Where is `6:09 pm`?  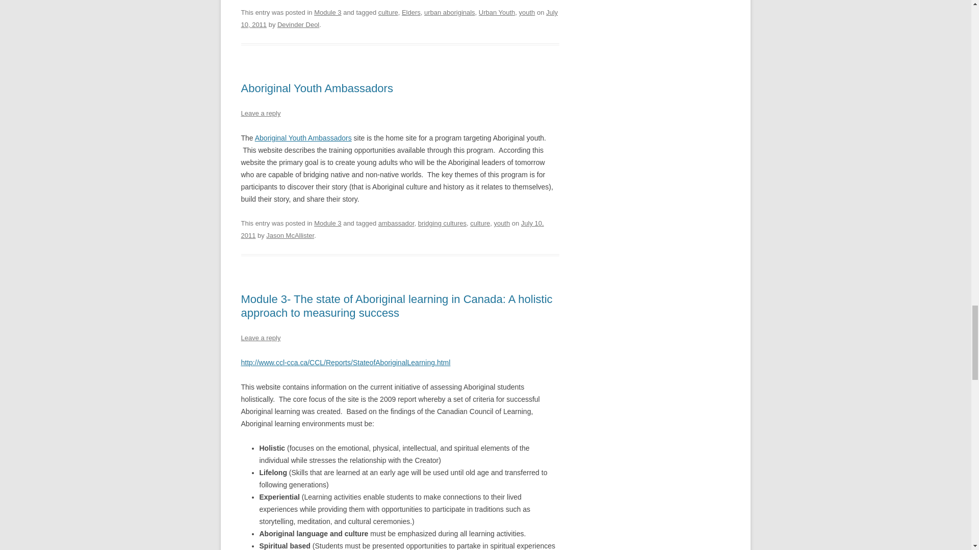 6:09 pm is located at coordinates (392, 229).